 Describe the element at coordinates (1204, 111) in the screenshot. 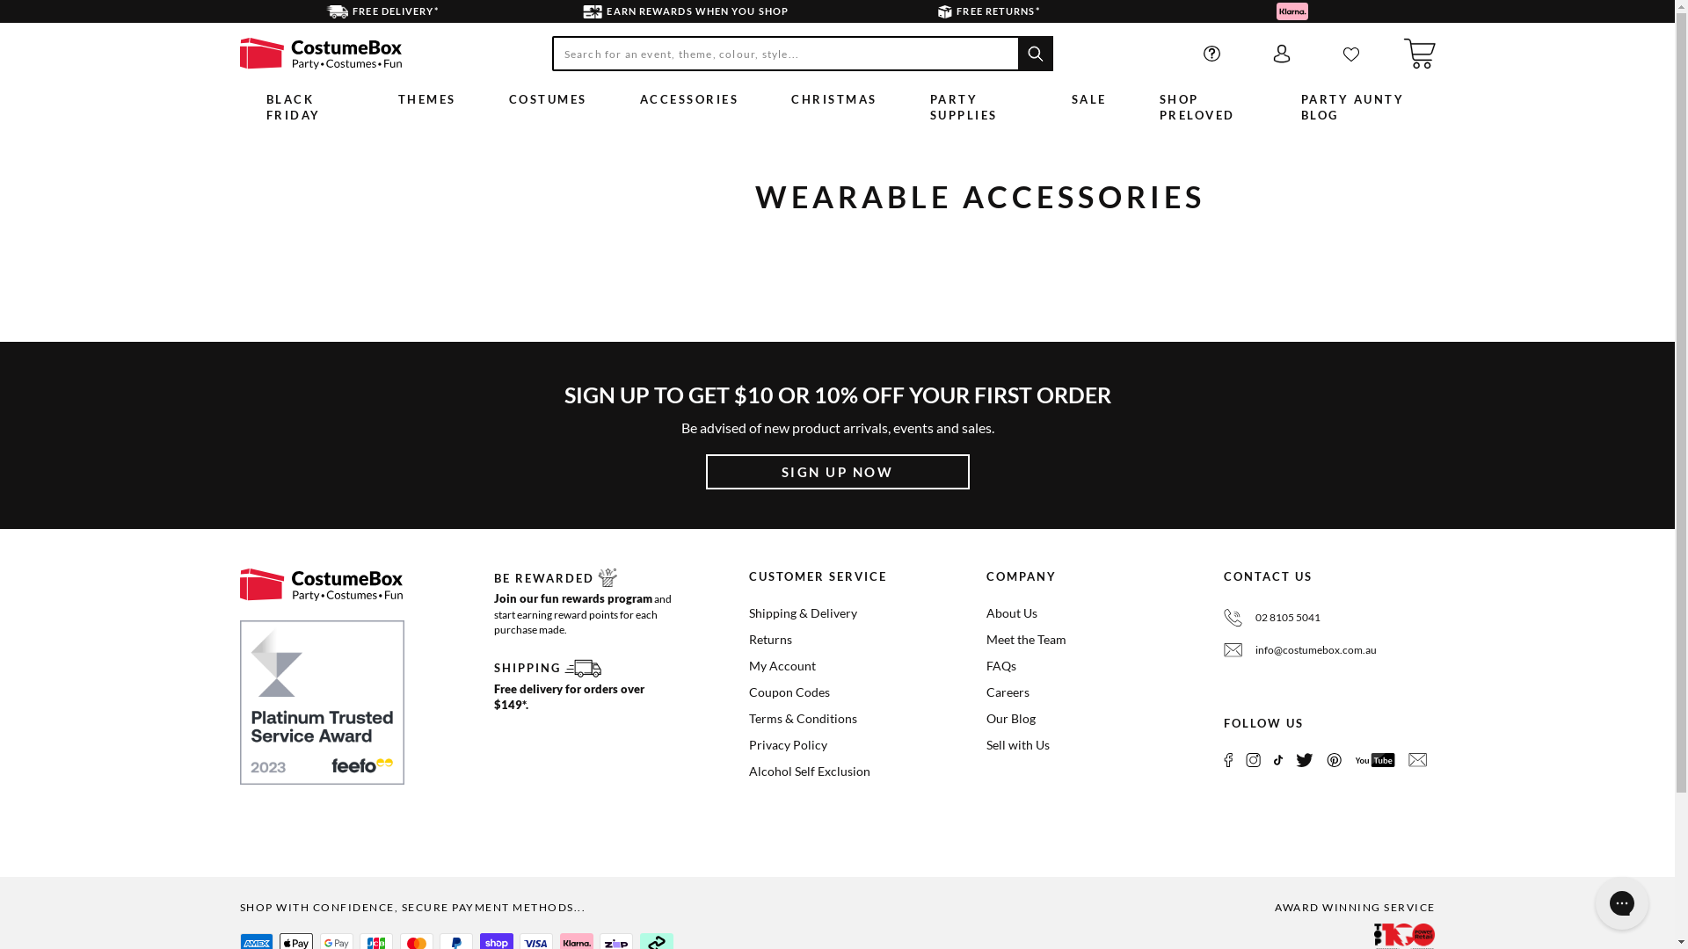

I see `SHOP PRELOVED` at that location.